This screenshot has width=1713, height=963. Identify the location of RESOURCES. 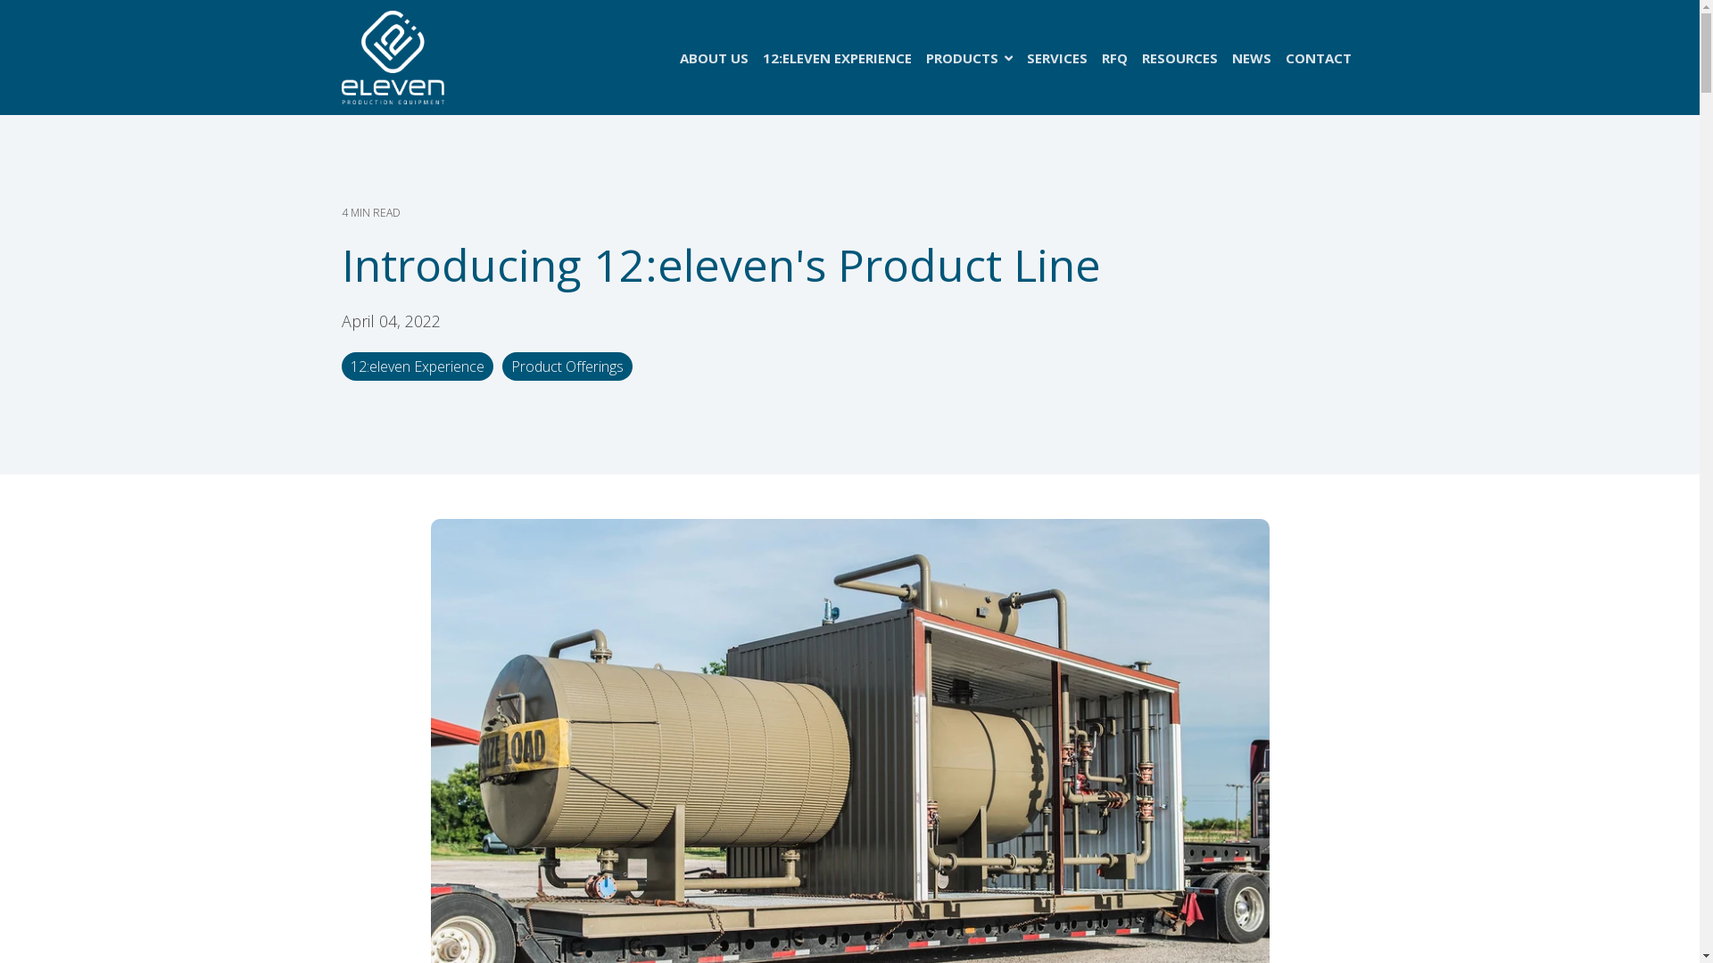
(1179, 58).